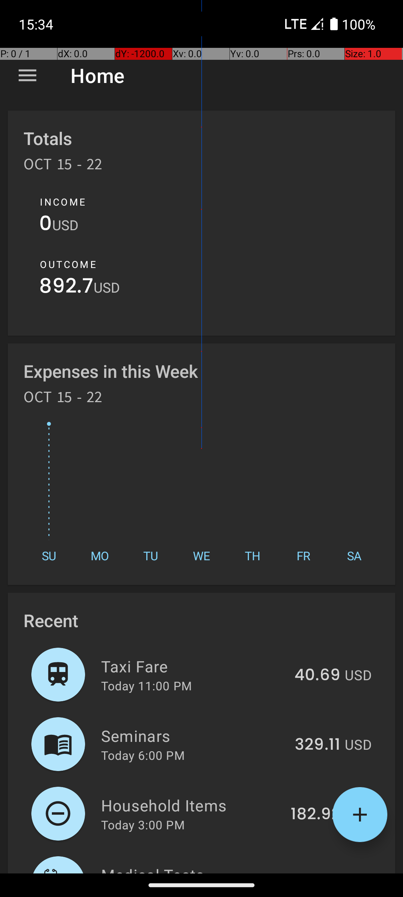 The width and height of the screenshot is (403, 897). What do you see at coordinates (146, 685) in the screenshot?
I see `Today 11:00 PM` at bounding box center [146, 685].